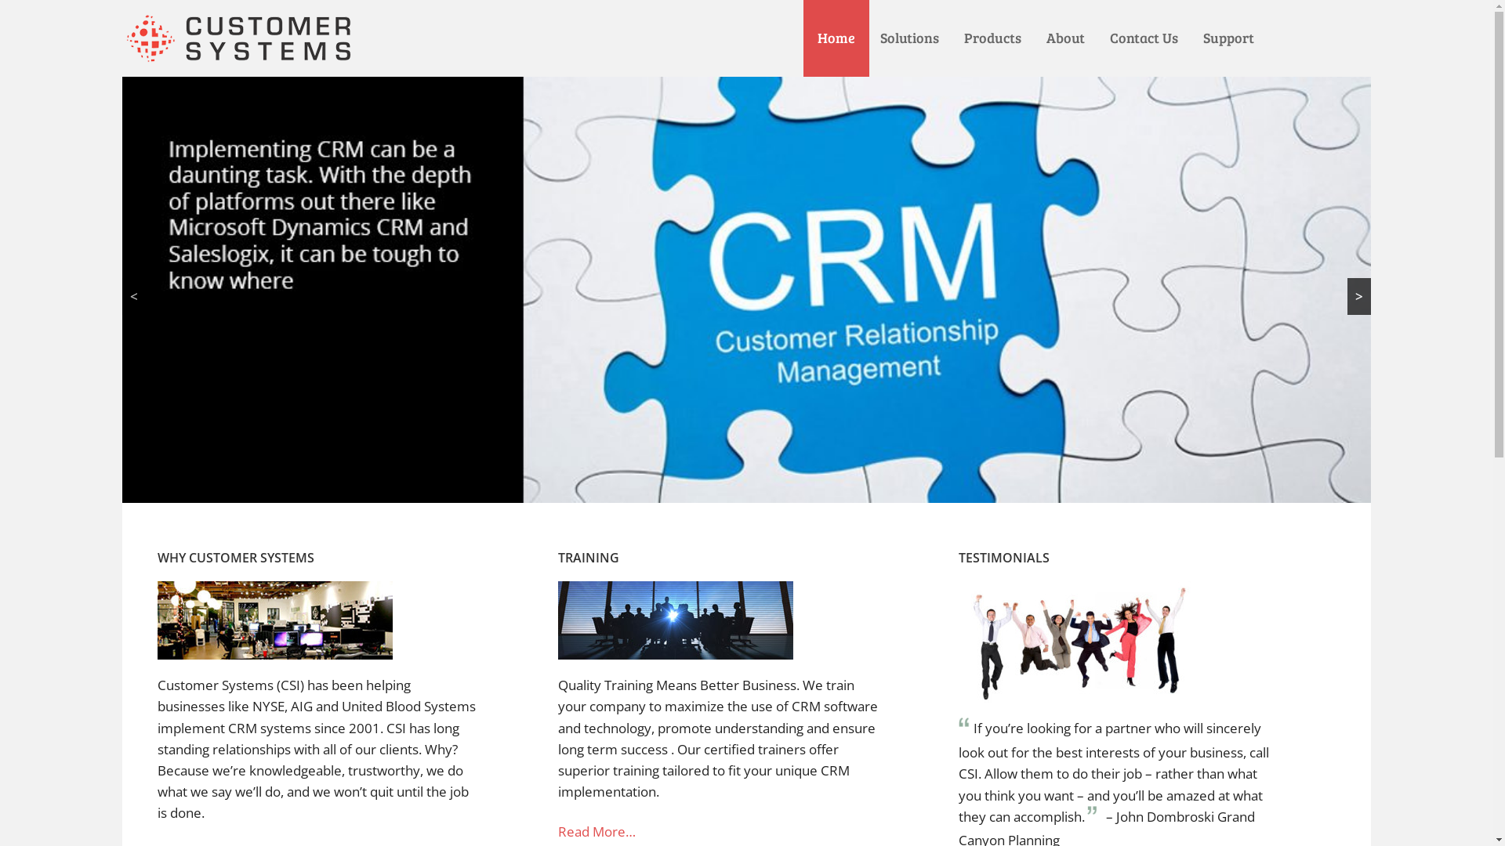 Image resolution: width=1505 pixels, height=846 pixels. I want to click on Support, so click(1229, 38).